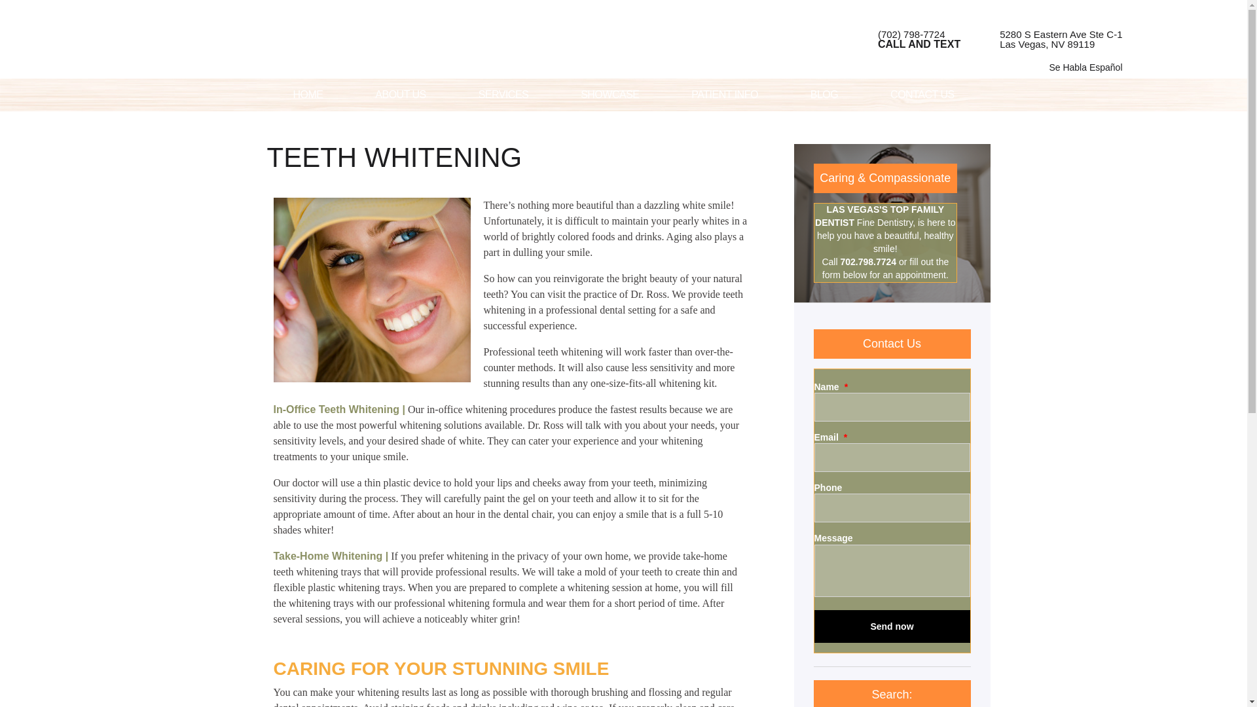 This screenshot has width=1257, height=707. I want to click on CONTACT US, so click(922, 94).